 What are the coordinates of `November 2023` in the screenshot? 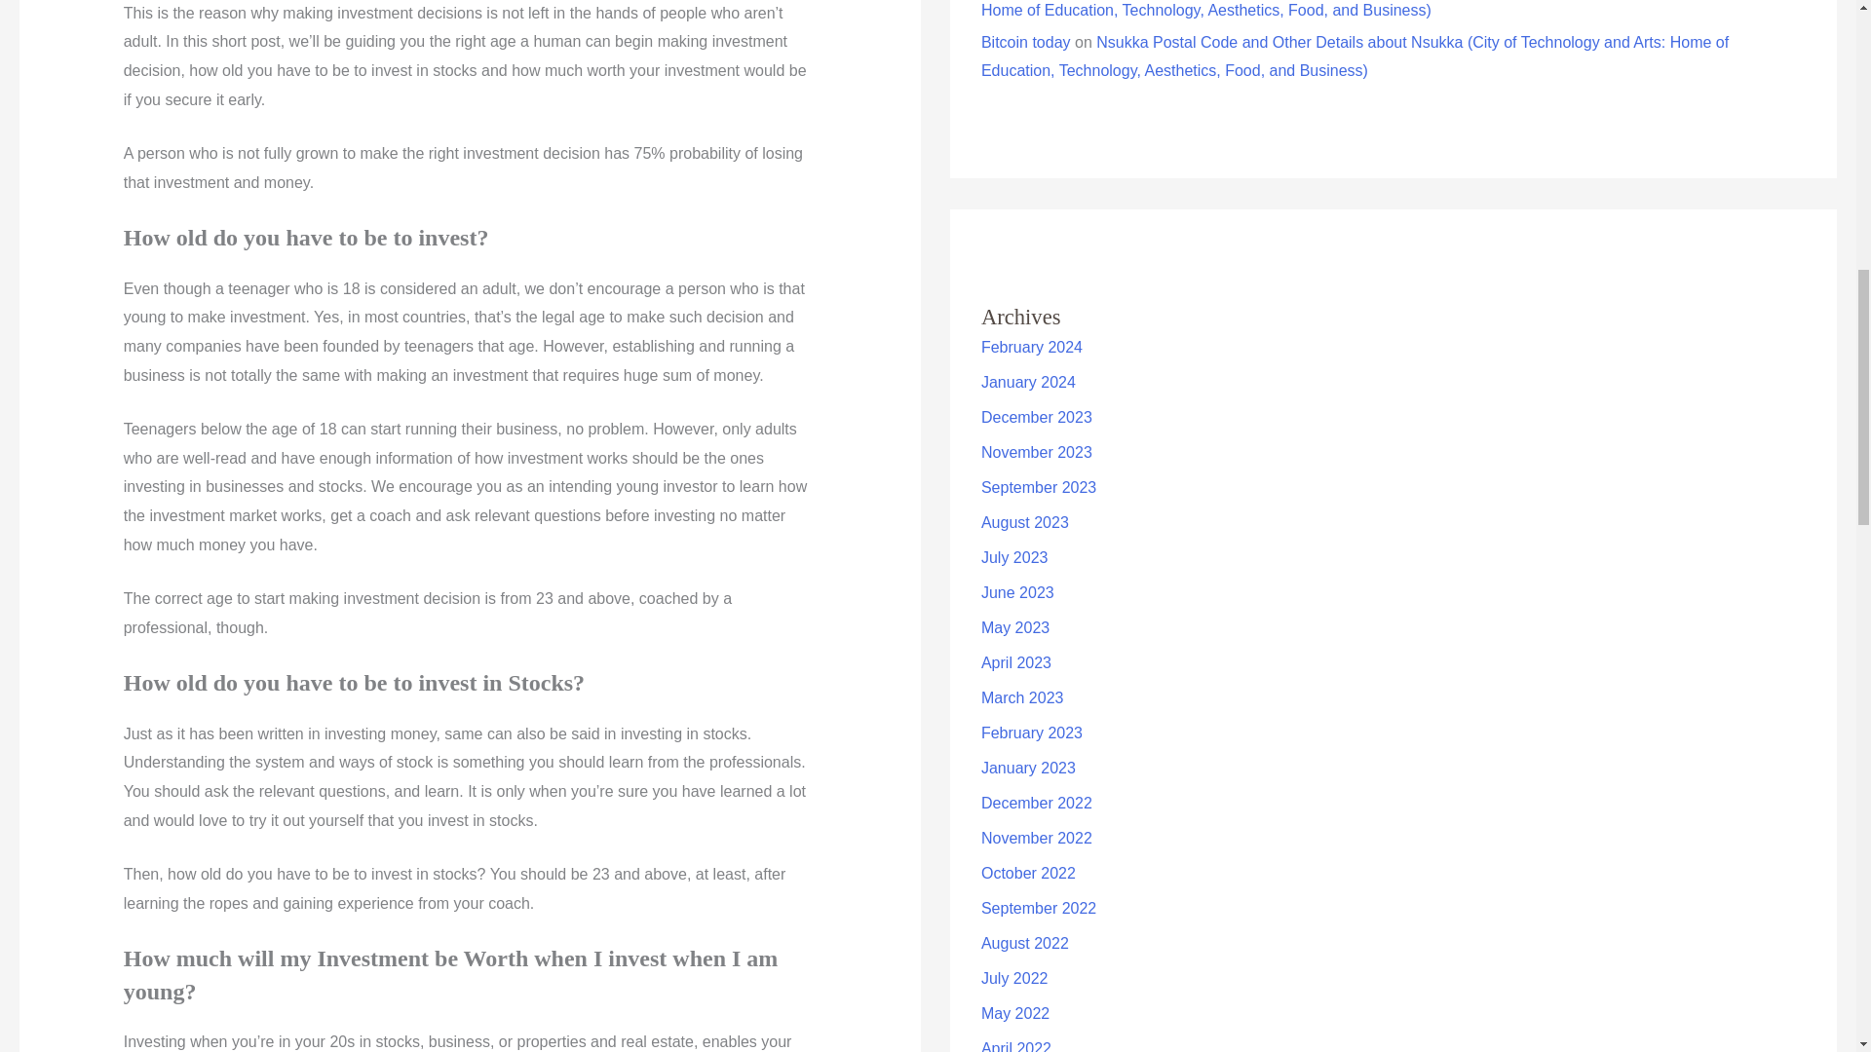 It's located at (1037, 452).